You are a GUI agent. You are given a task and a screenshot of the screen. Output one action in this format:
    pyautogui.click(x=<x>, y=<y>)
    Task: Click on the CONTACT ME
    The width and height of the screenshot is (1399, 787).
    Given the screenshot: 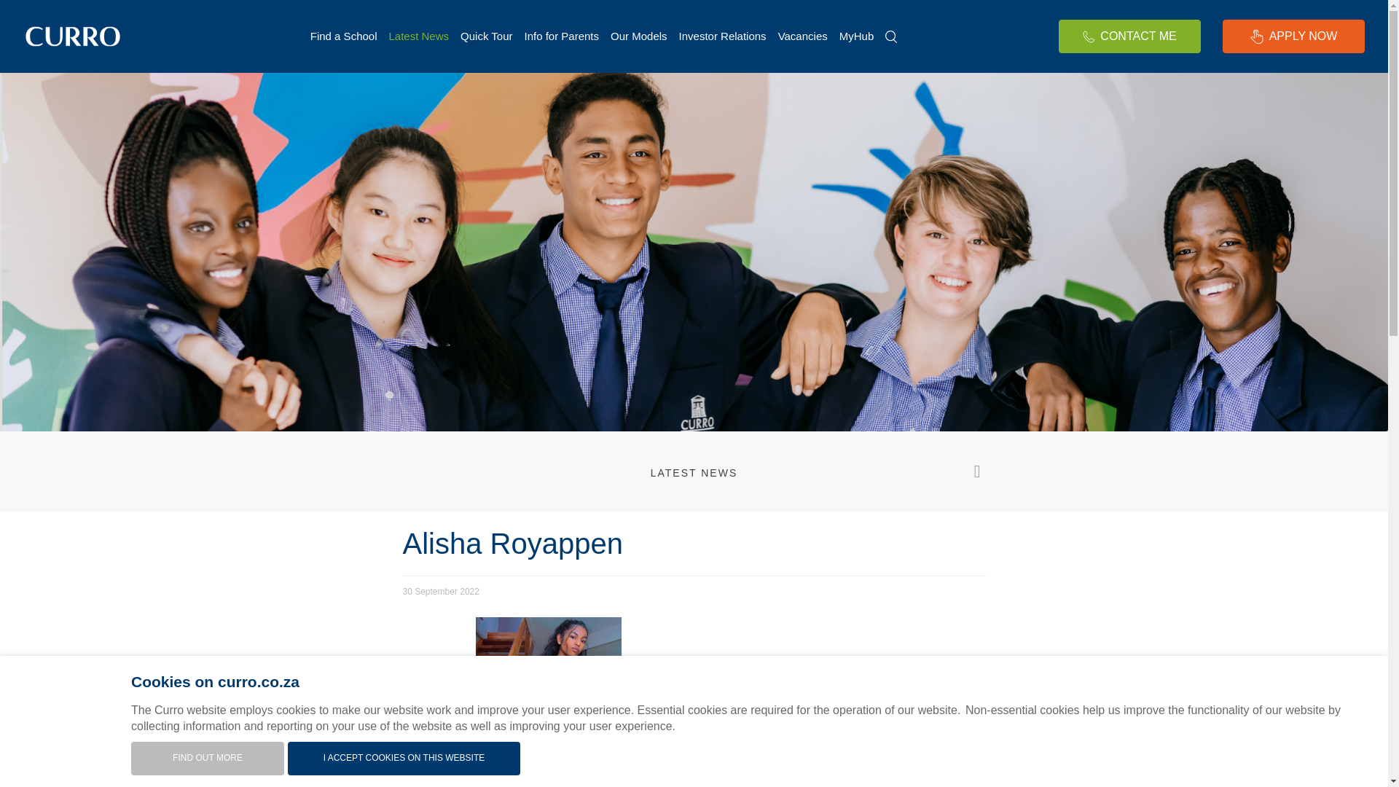 What is the action you would take?
    pyautogui.click(x=1129, y=36)
    